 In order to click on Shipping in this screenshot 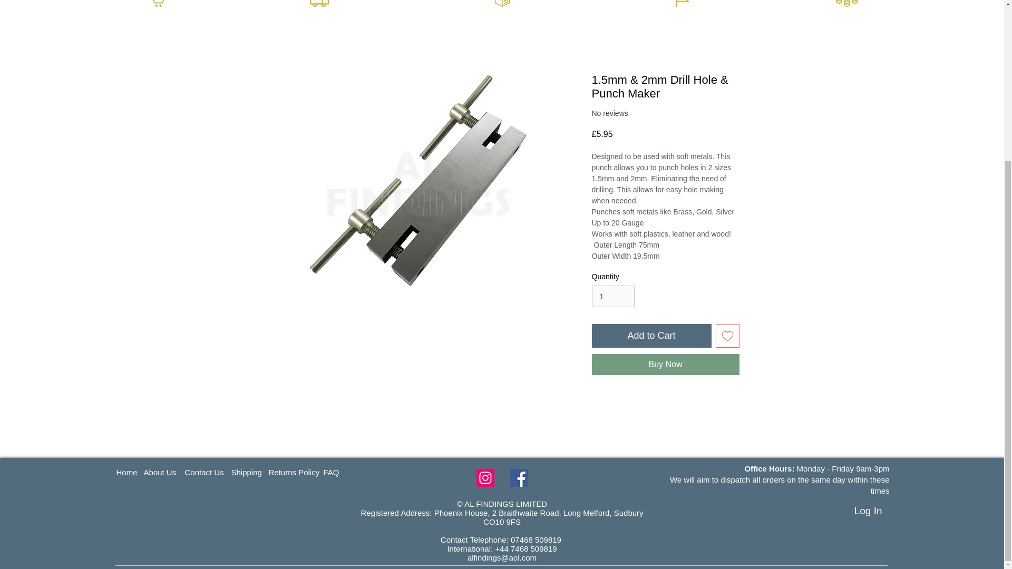, I will do `click(269, 472)`.